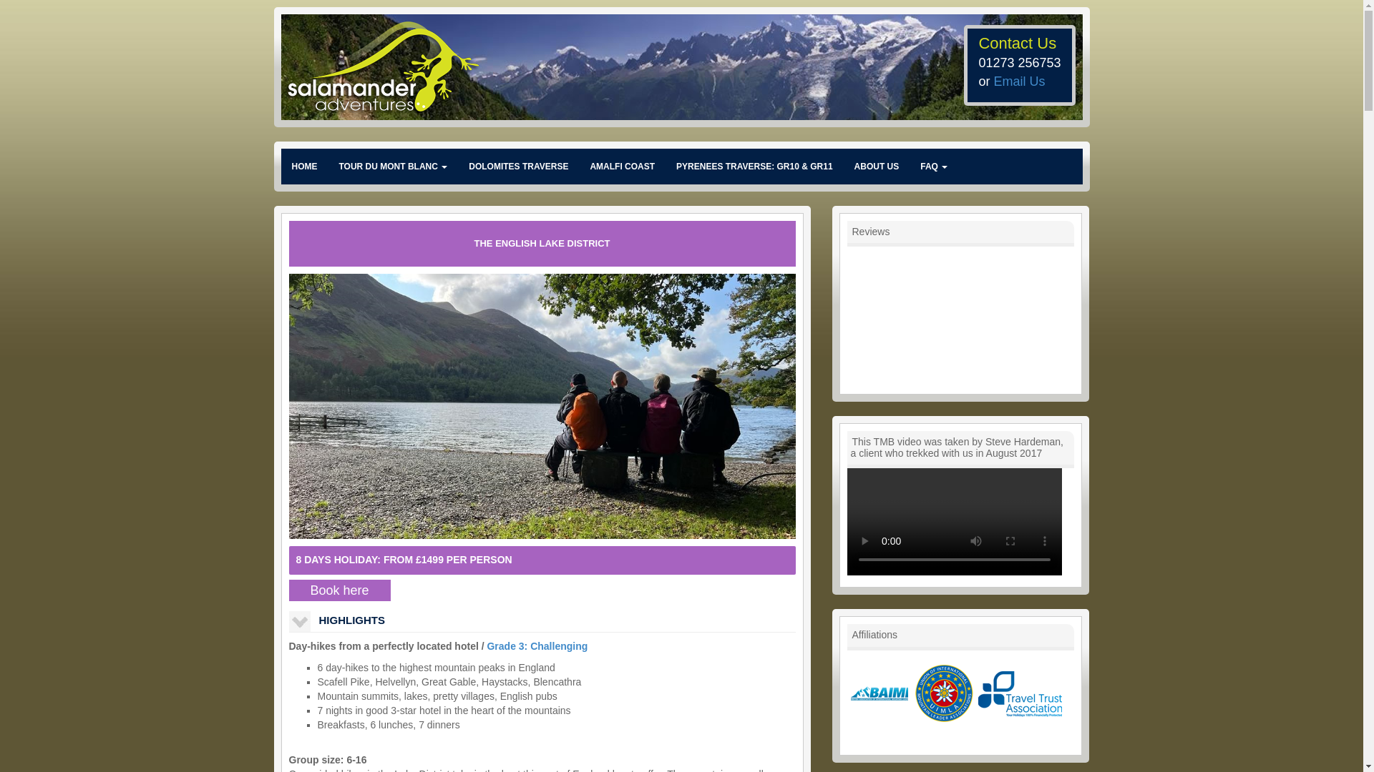 This screenshot has width=1374, height=772. What do you see at coordinates (621, 167) in the screenshot?
I see `Amalfi Coast` at bounding box center [621, 167].